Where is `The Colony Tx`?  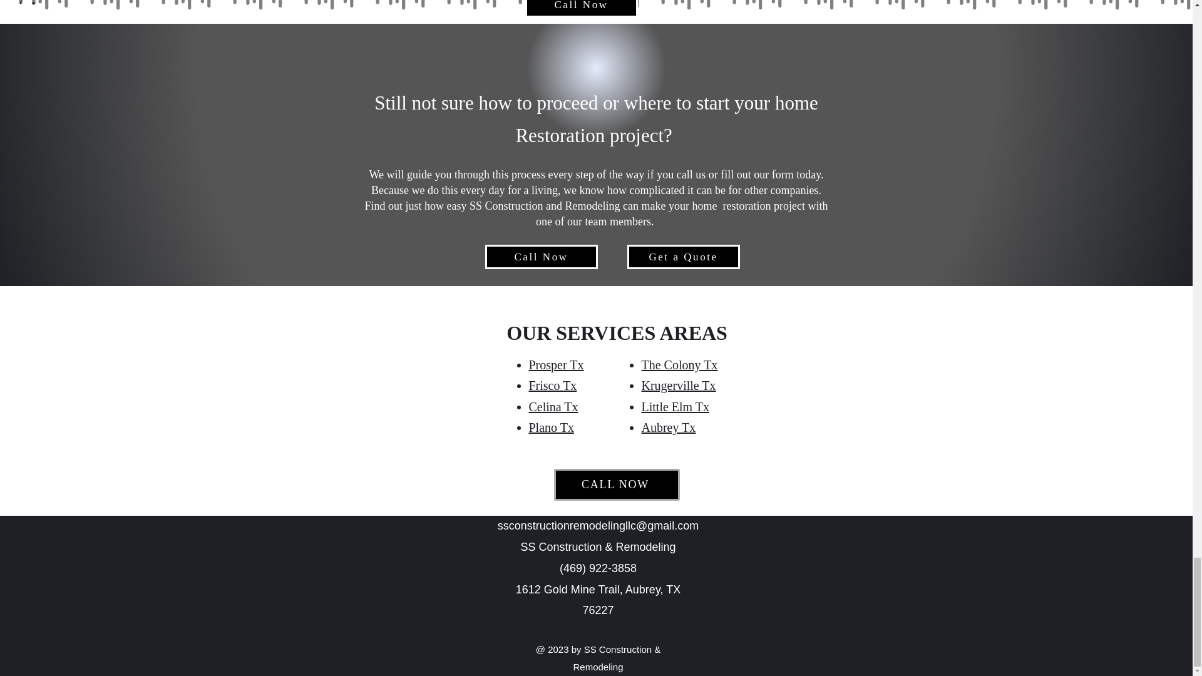
The Colony Tx is located at coordinates (679, 365).